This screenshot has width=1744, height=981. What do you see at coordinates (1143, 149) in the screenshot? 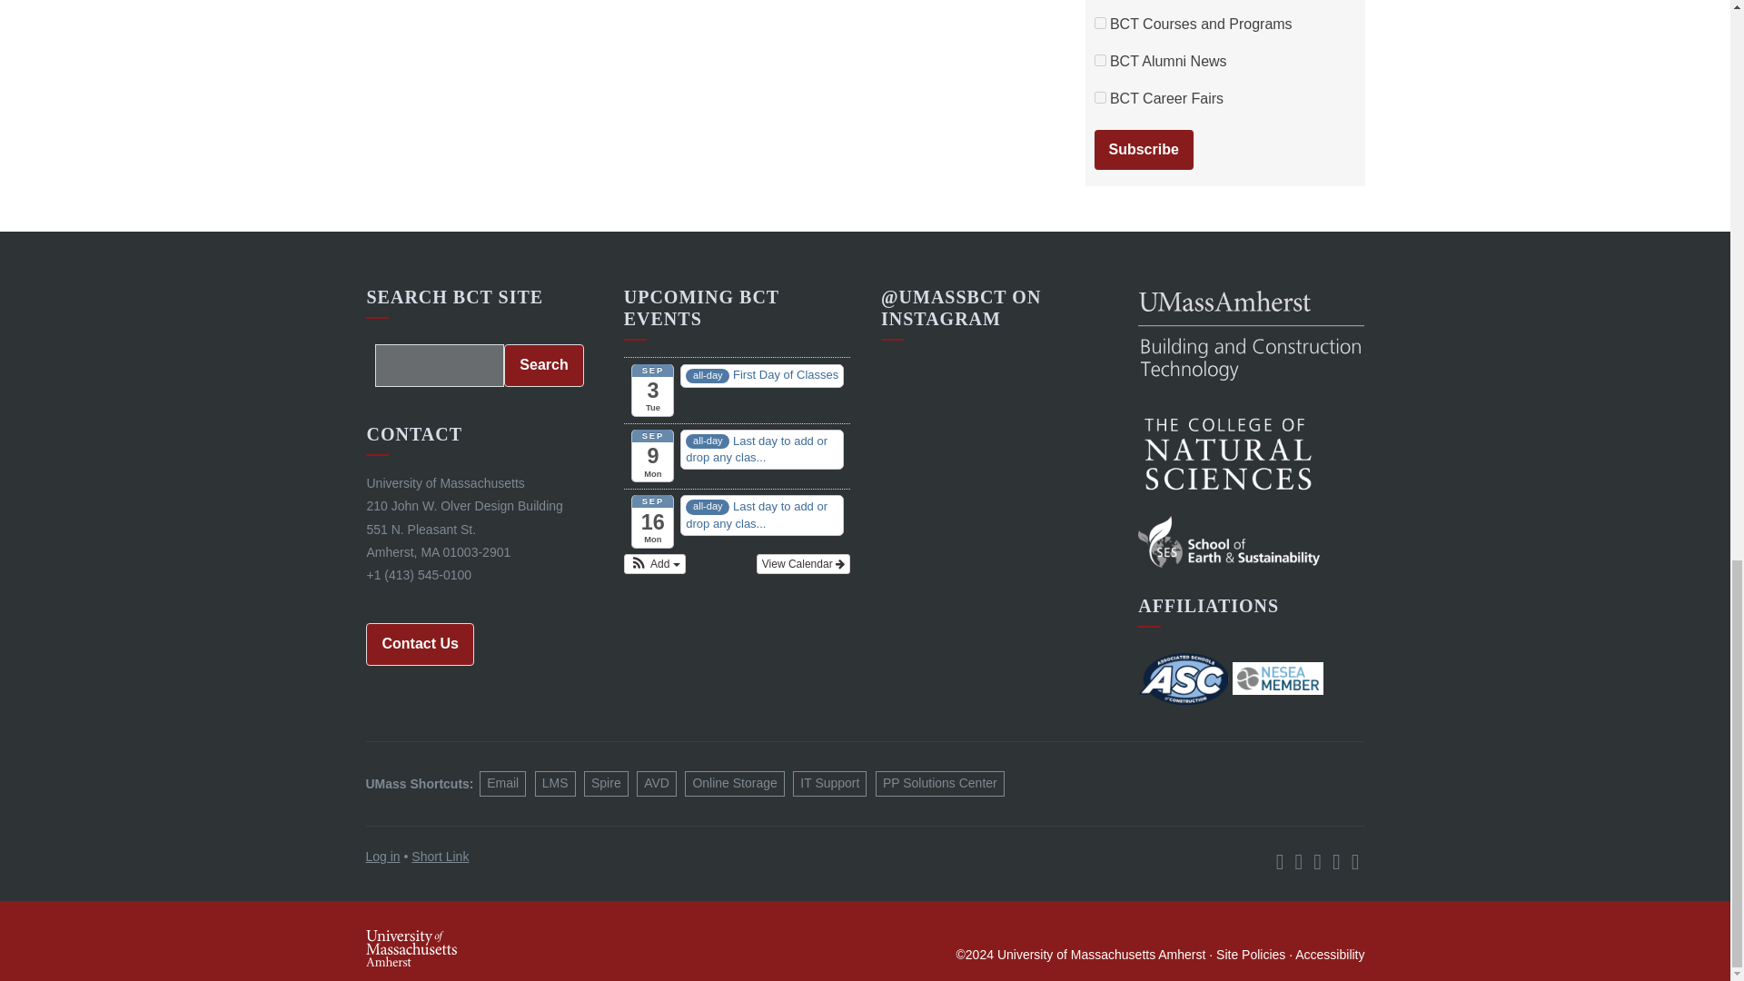
I see `Subscribe` at bounding box center [1143, 149].